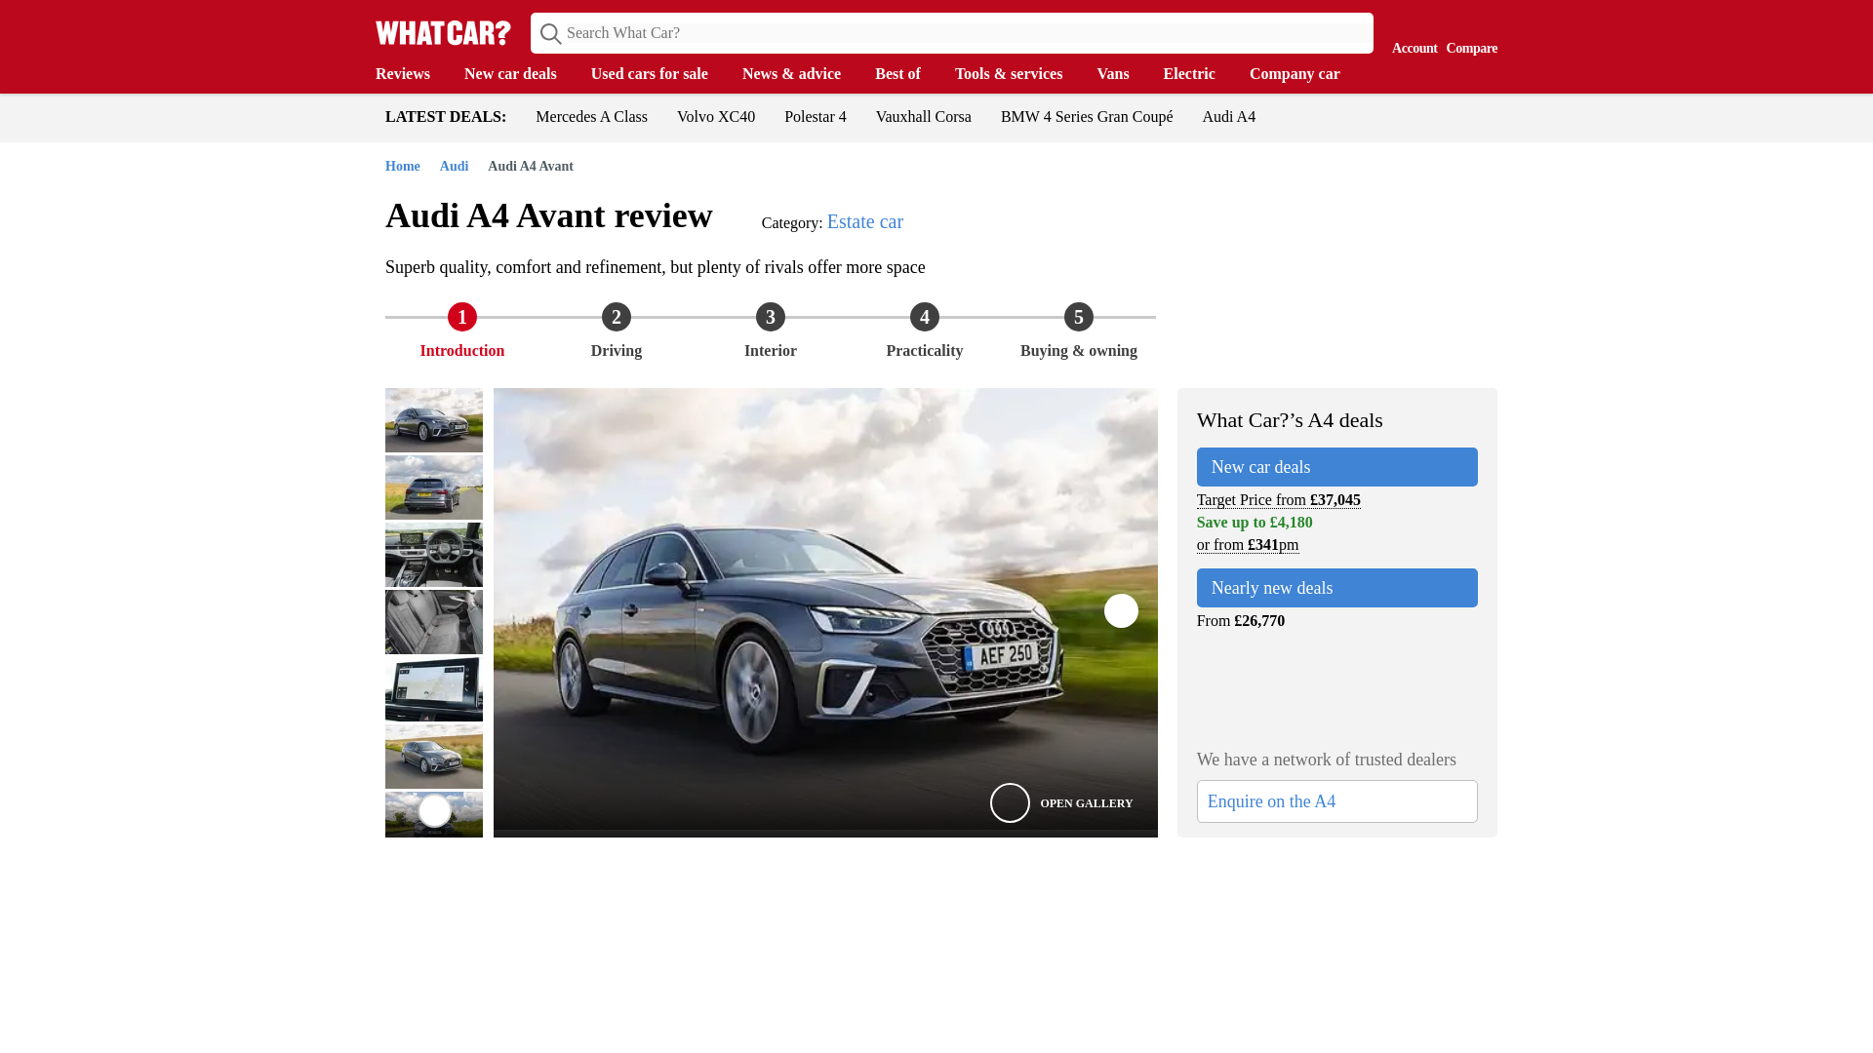 The width and height of the screenshot is (1873, 1053). I want to click on New car deals, so click(521, 74).